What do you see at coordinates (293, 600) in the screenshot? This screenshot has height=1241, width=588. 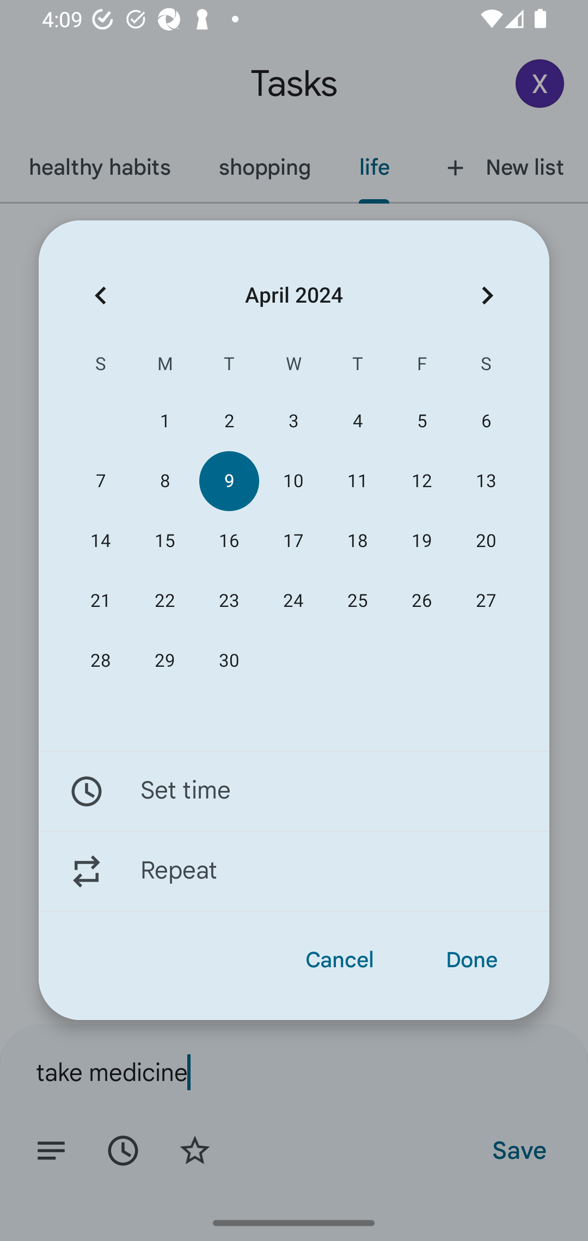 I see `24 24 April 2024` at bounding box center [293, 600].